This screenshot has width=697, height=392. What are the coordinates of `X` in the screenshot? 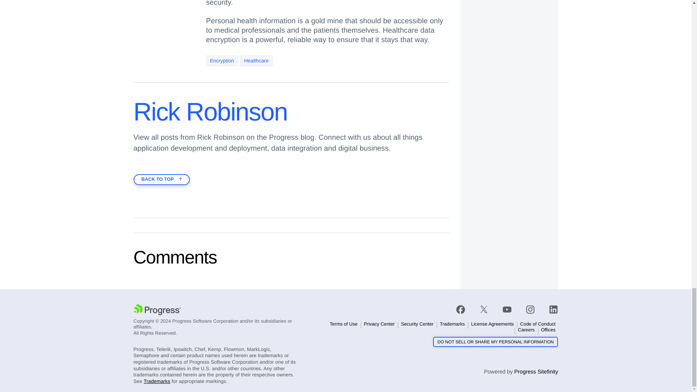 It's located at (484, 310).